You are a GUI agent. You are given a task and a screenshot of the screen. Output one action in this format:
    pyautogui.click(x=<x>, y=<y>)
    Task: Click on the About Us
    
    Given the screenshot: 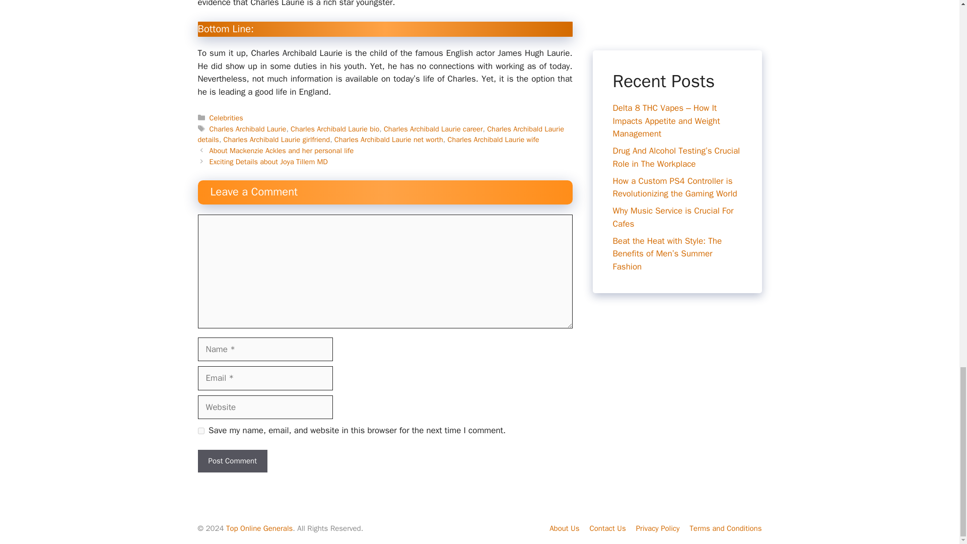 What is the action you would take?
    pyautogui.click(x=564, y=528)
    